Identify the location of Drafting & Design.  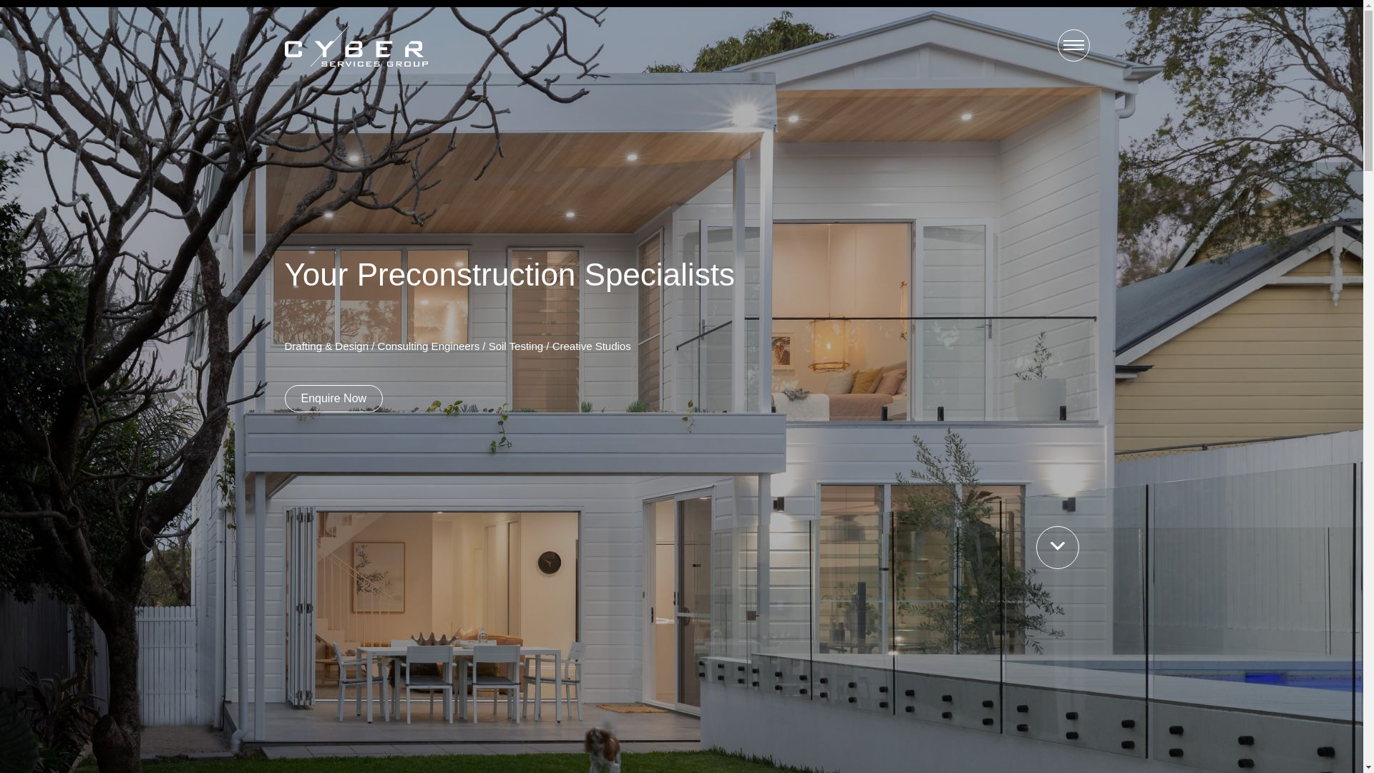
(327, 346).